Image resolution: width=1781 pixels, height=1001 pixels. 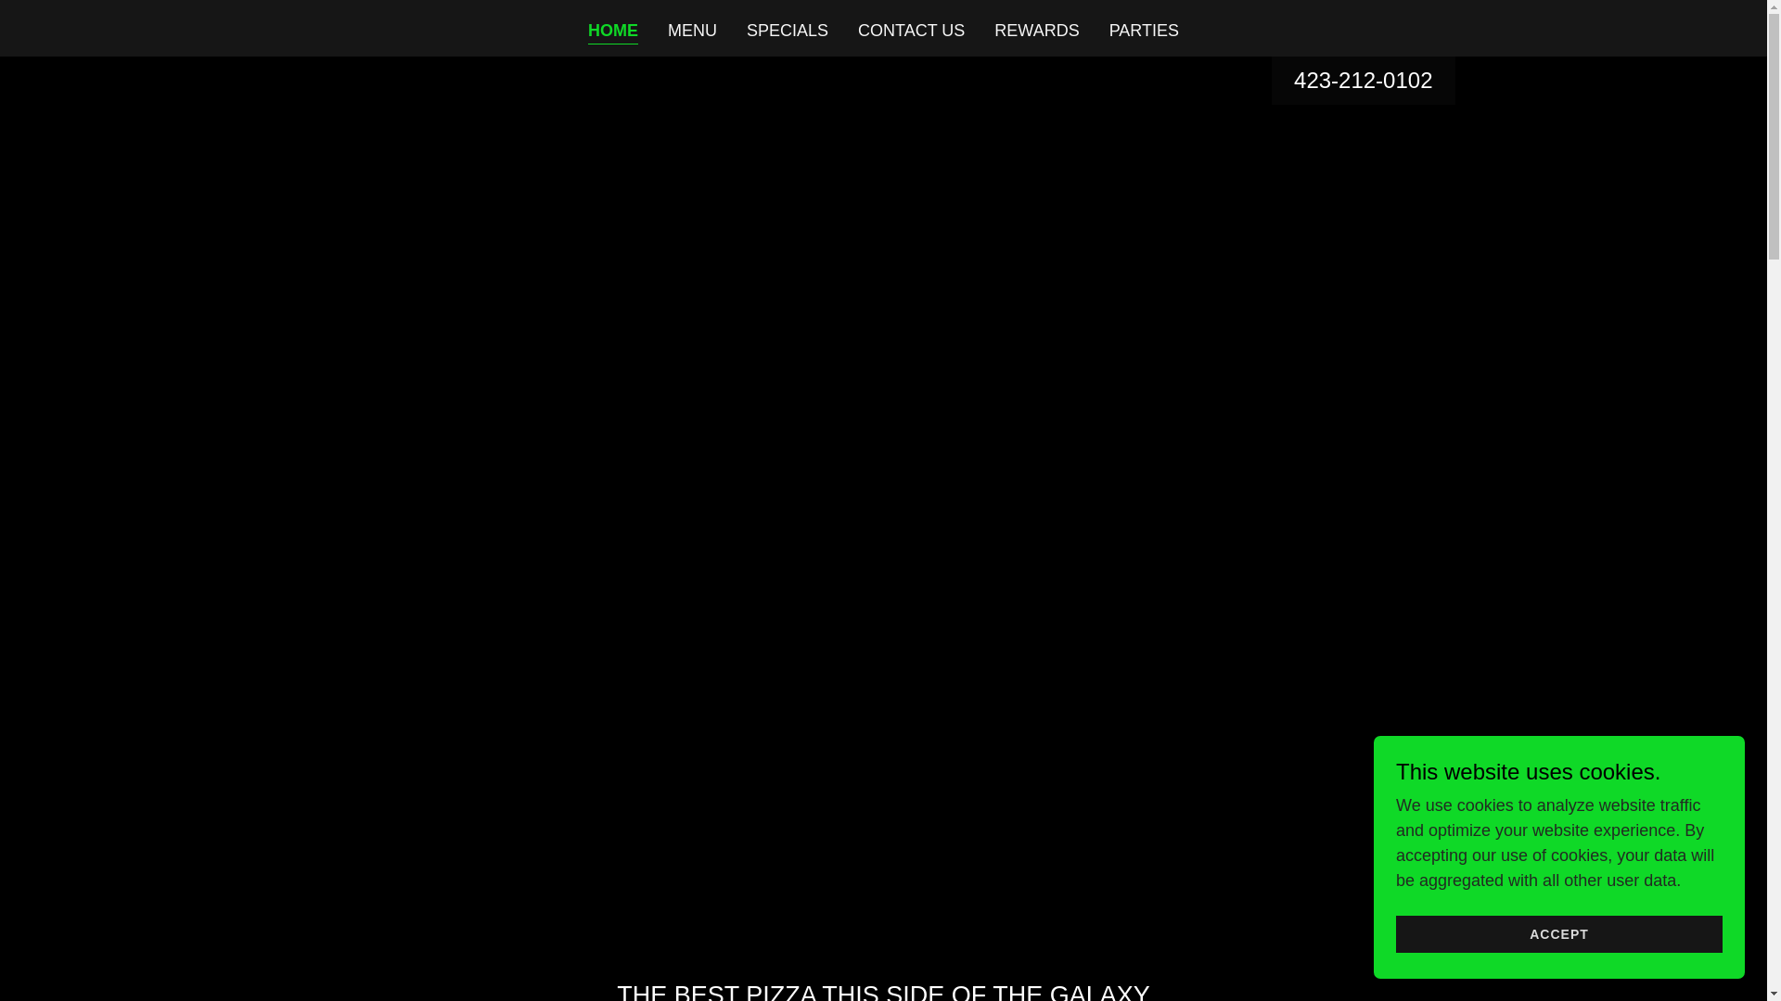 I want to click on HOME, so click(x=612, y=32).